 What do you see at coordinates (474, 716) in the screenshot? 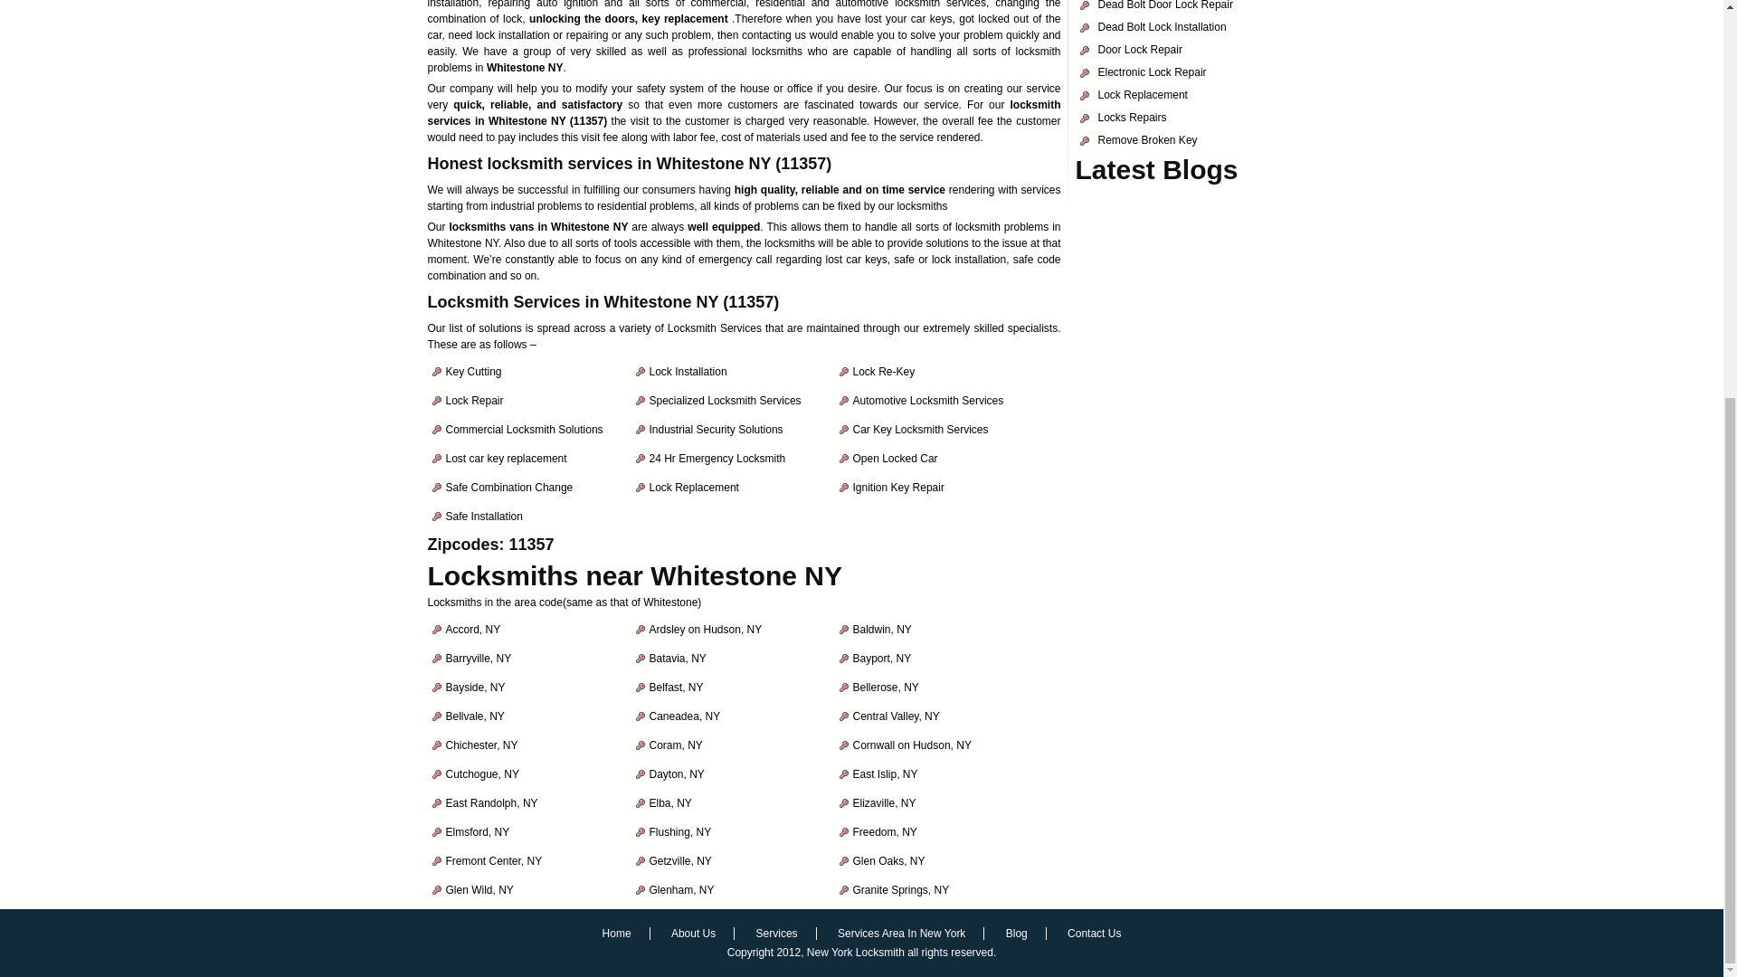
I see `Bellvale, NY` at bounding box center [474, 716].